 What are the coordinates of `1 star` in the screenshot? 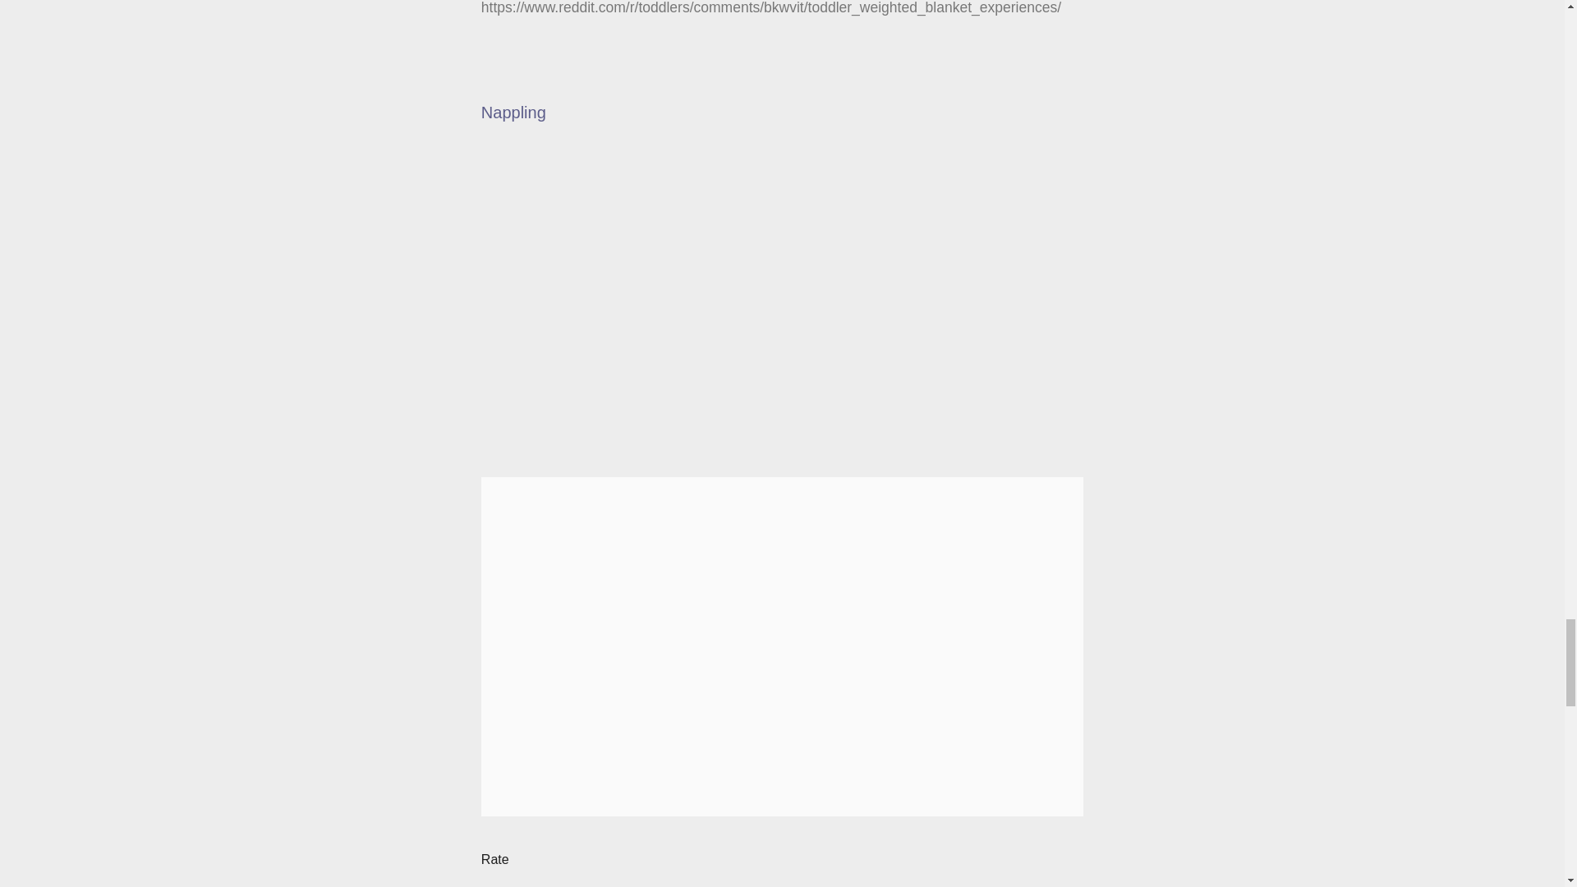 It's located at (527, 860).